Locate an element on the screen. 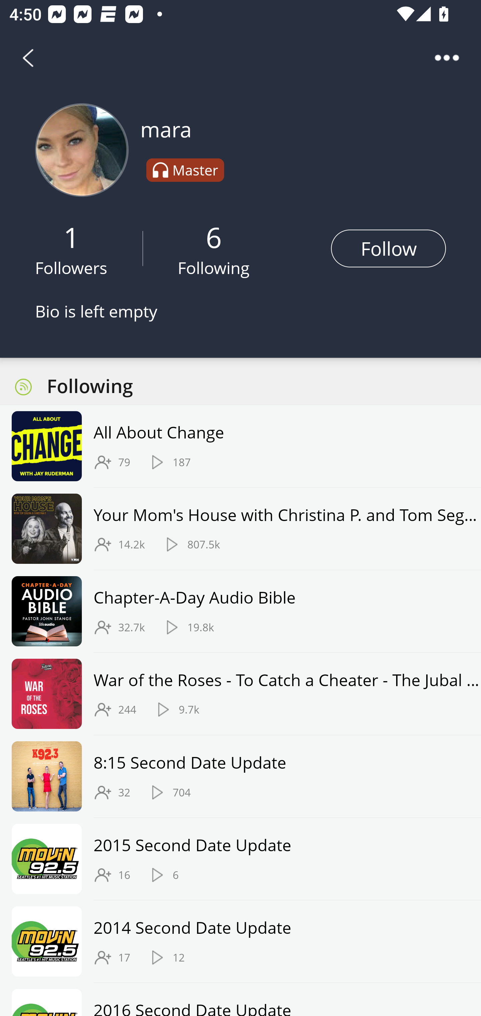 The height and width of the screenshot is (1016, 481). Following is located at coordinates (213, 268).